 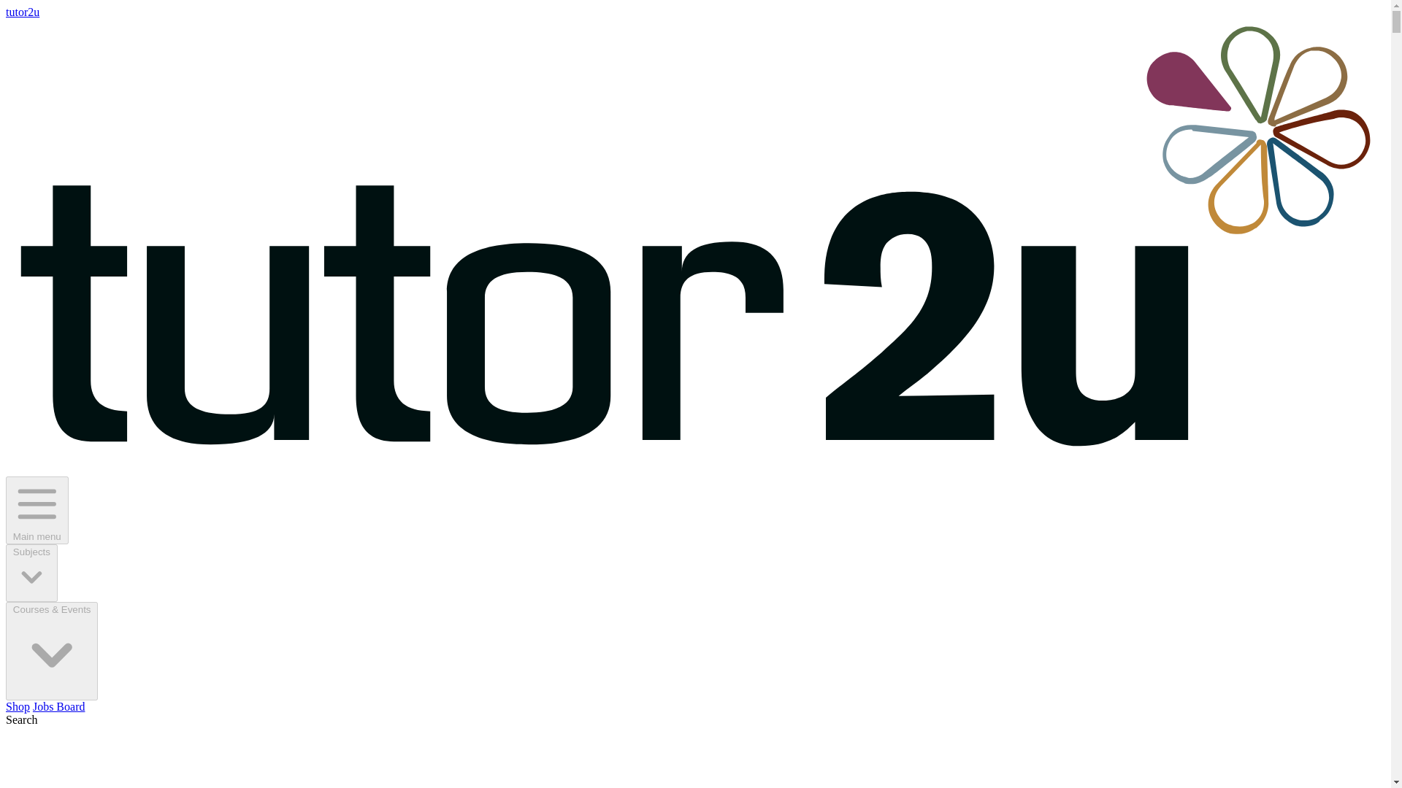 What do you see at coordinates (58, 706) in the screenshot?
I see `Jobs Board` at bounding box center [58, 706].